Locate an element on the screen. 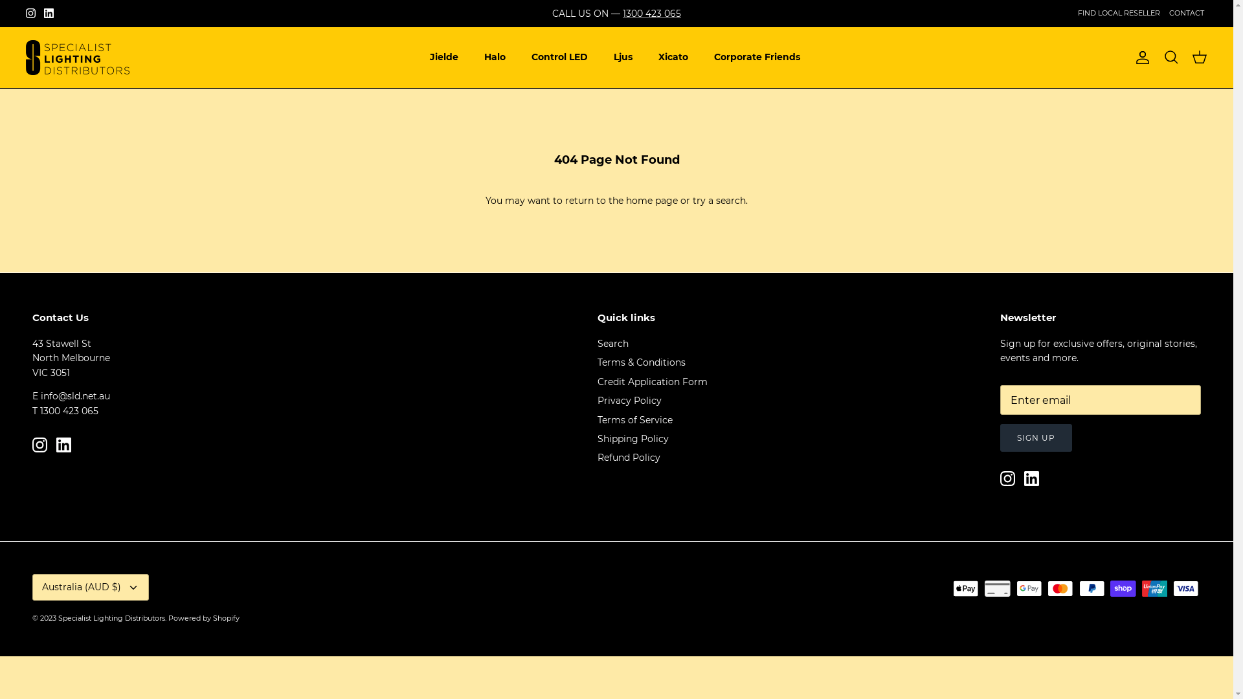 Image resolution: width=1243 pixels, height=699 pixels. 1300 423 065 is located at coordinates (69, 411).